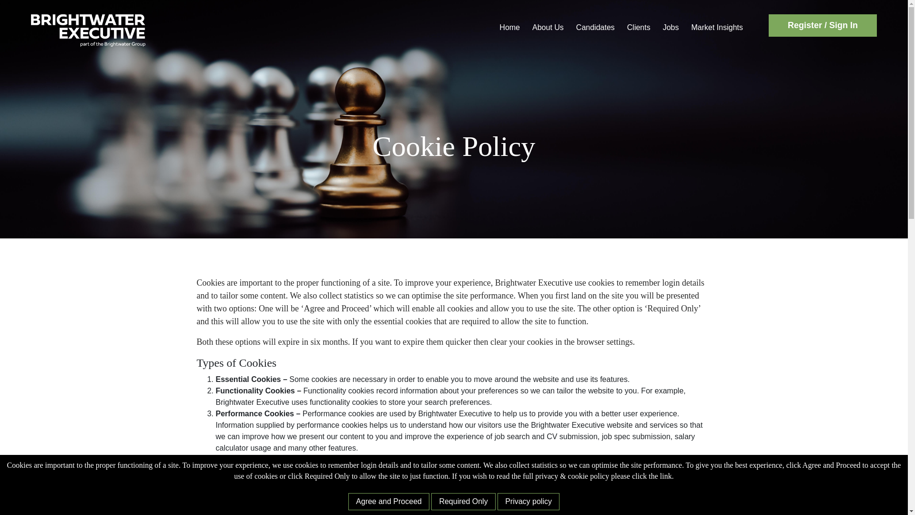 The image size is (915, 515). Describe the element at coordinates (639, 27) in the screenshot. I see `Clients` at that location.